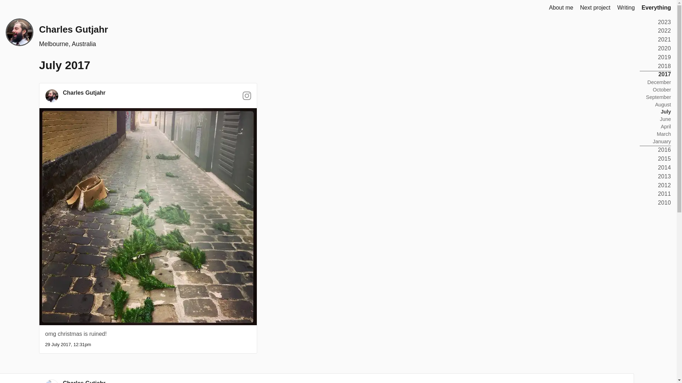 The height and width of the screenshot is (383, 682). I want to click on August, so click(663, 105).